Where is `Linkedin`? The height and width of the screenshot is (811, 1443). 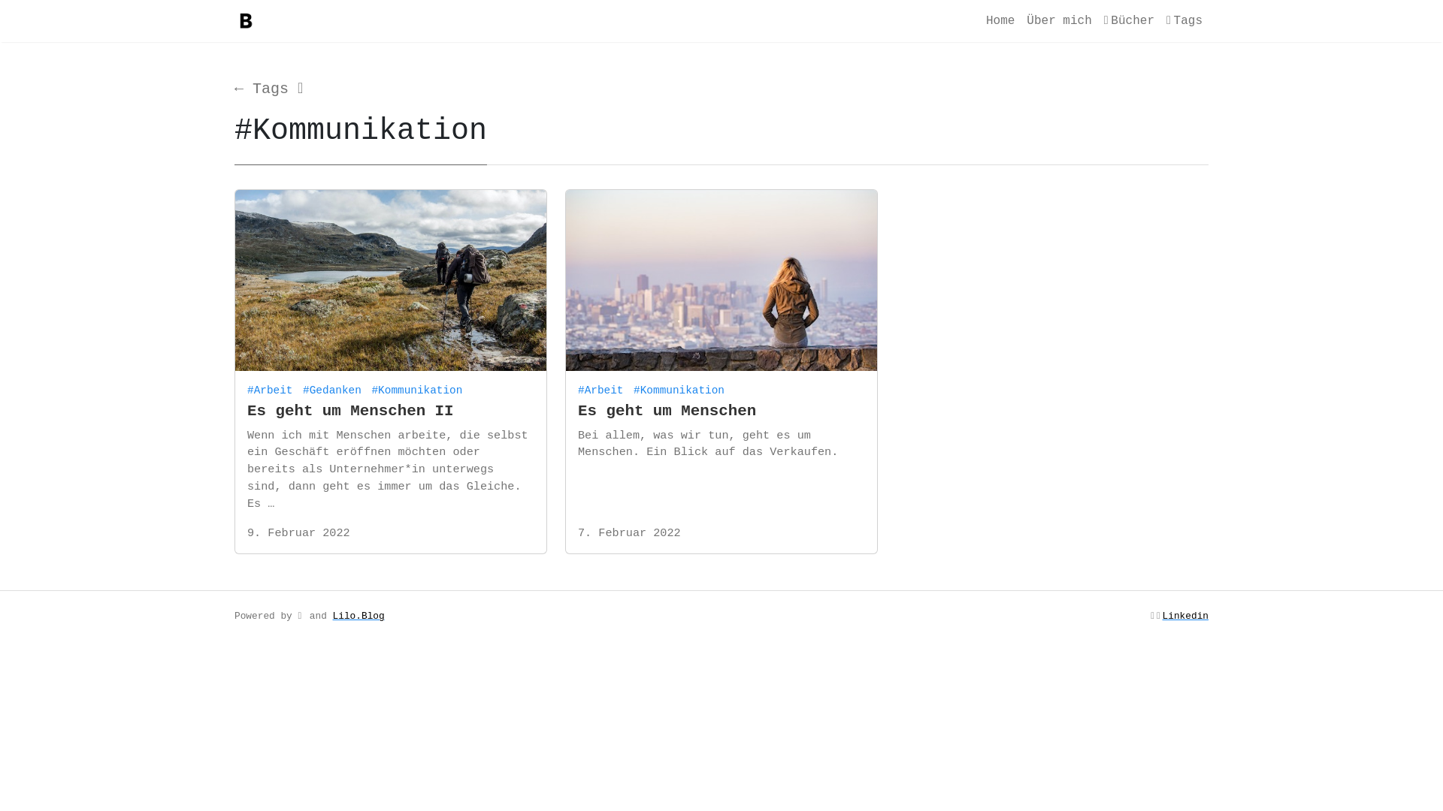
Linkedin is located at coordinates (1186, 616).